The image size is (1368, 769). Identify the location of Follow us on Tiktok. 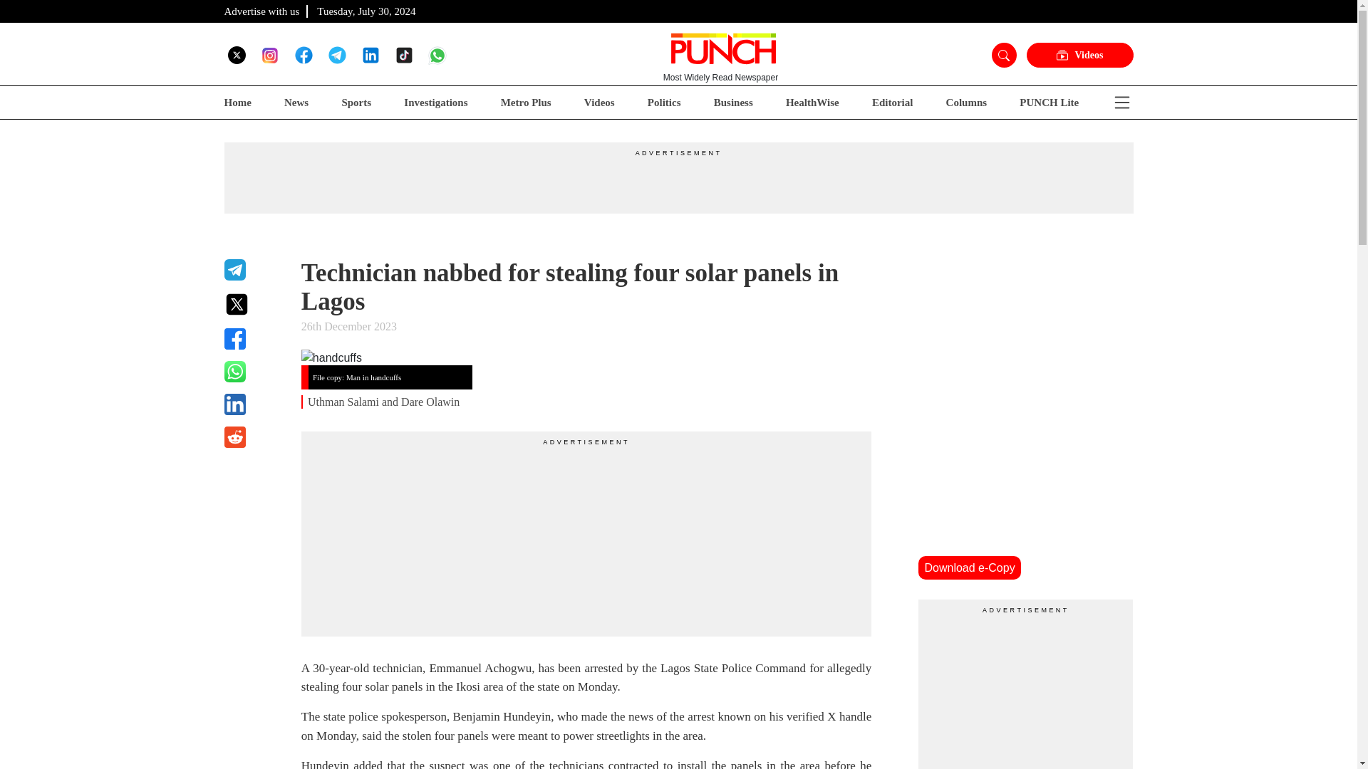
(403, 54).